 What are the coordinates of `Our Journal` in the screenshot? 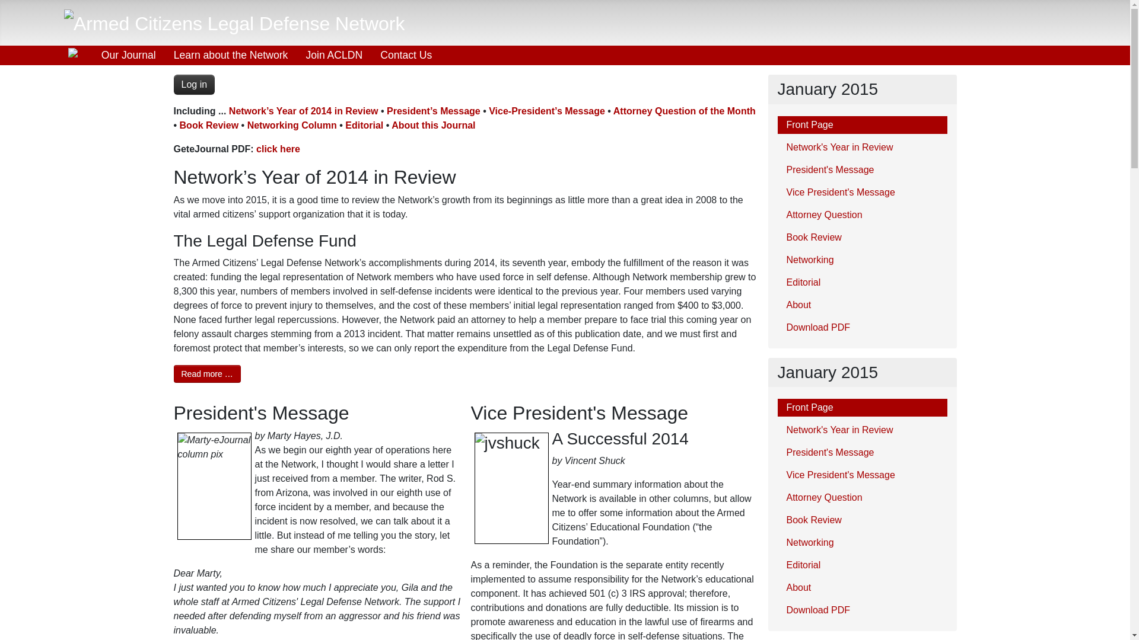 It's located at (128, 55).